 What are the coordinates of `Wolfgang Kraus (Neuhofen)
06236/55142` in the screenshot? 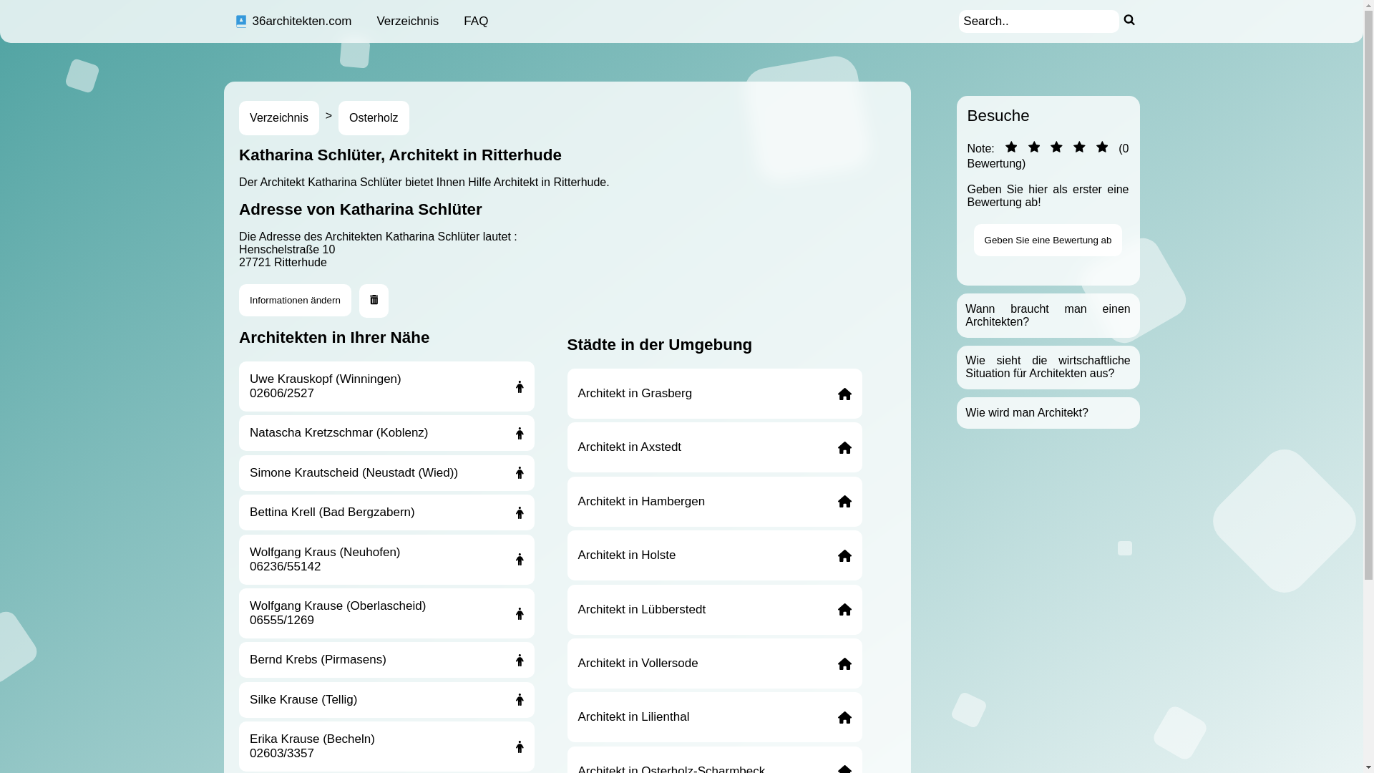 It's located at (386, 560).